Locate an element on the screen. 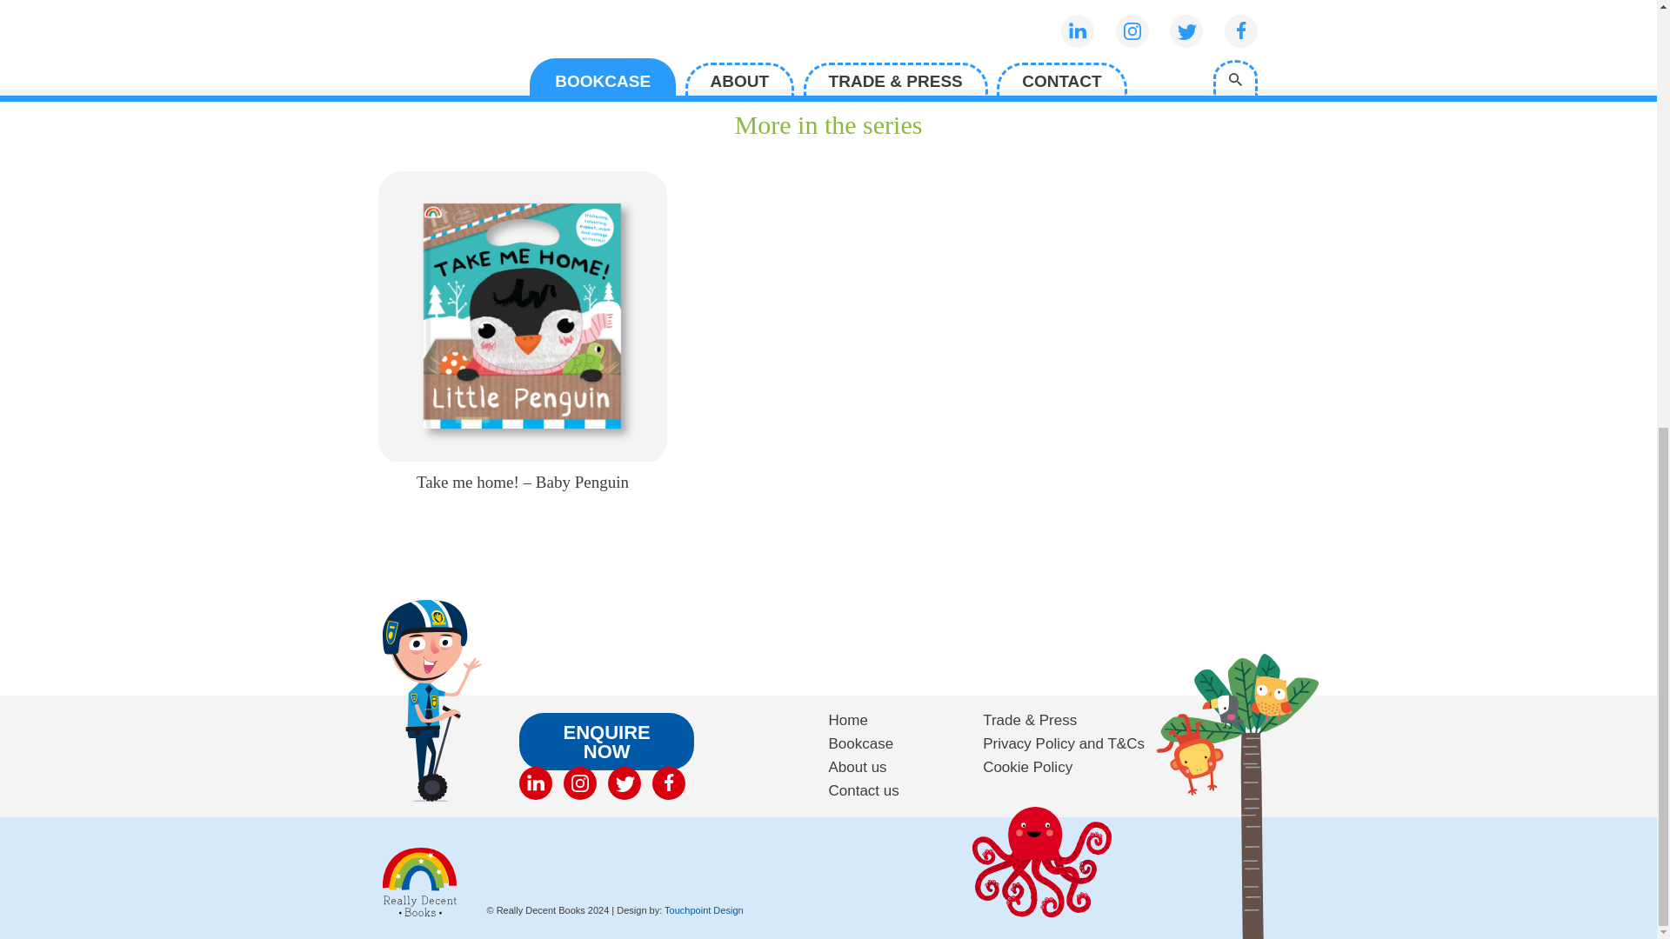 The width and height of the screenshot is (1670, 939). ENQUIRE NOW is located at coordinates (607, 741).